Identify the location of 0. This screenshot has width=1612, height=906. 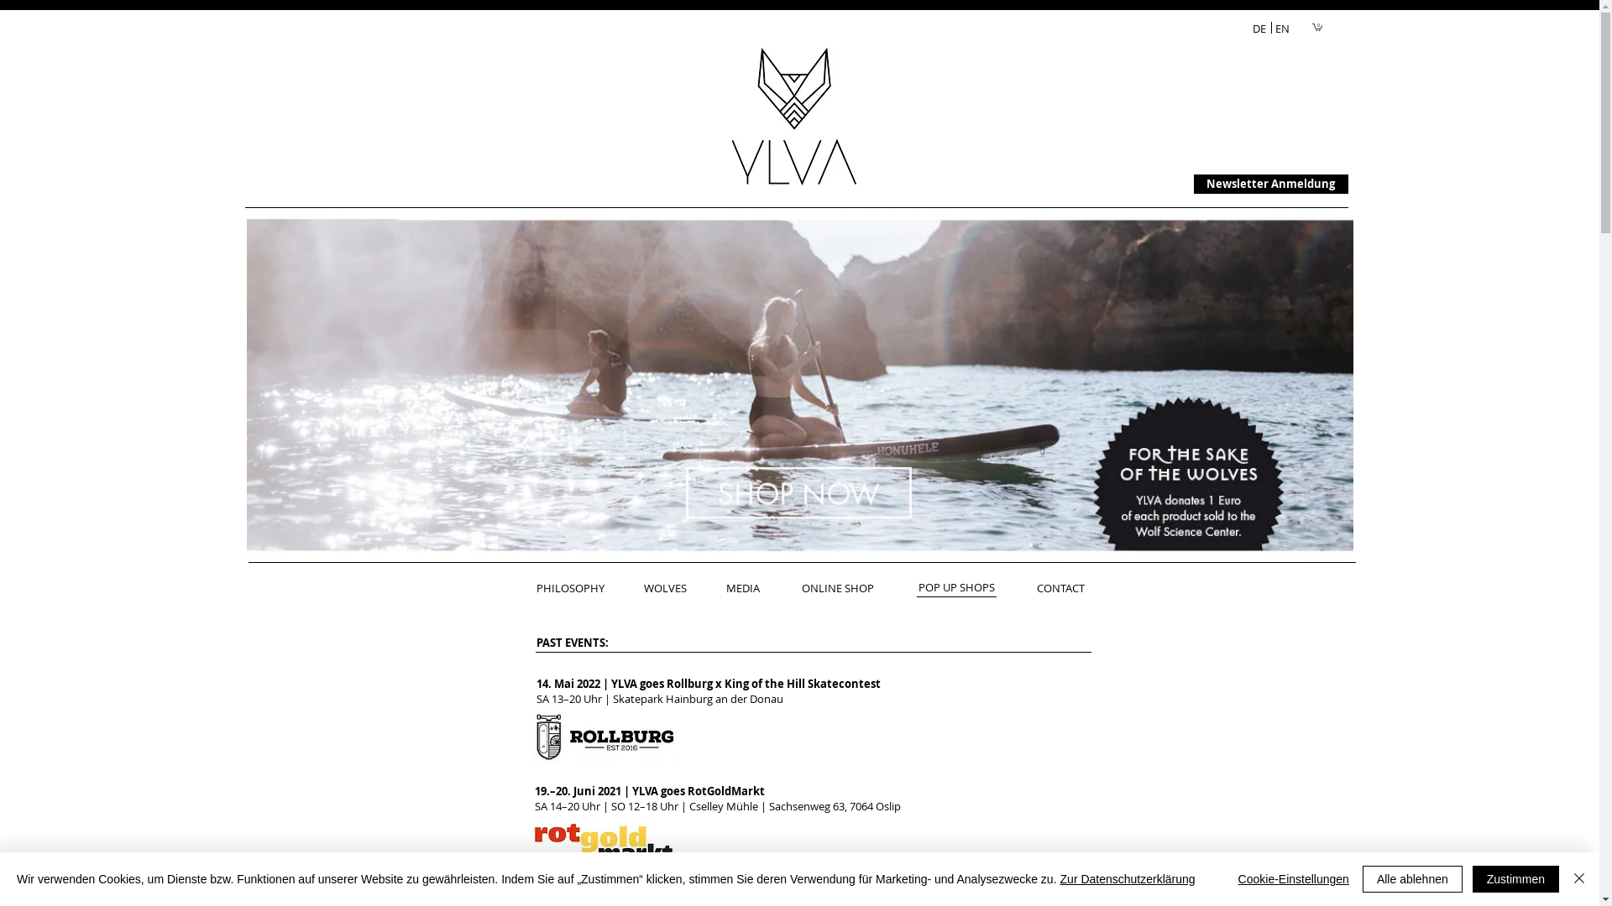
(1316, 27).